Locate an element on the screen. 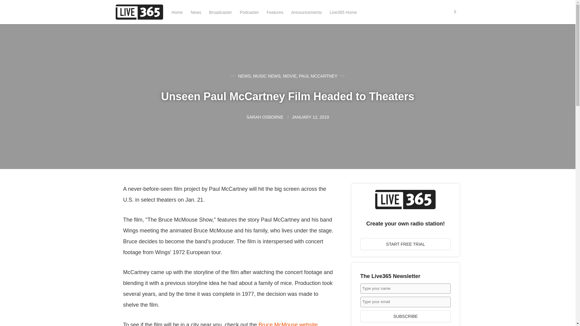  Podcaster is located at coordinates (249, 12).